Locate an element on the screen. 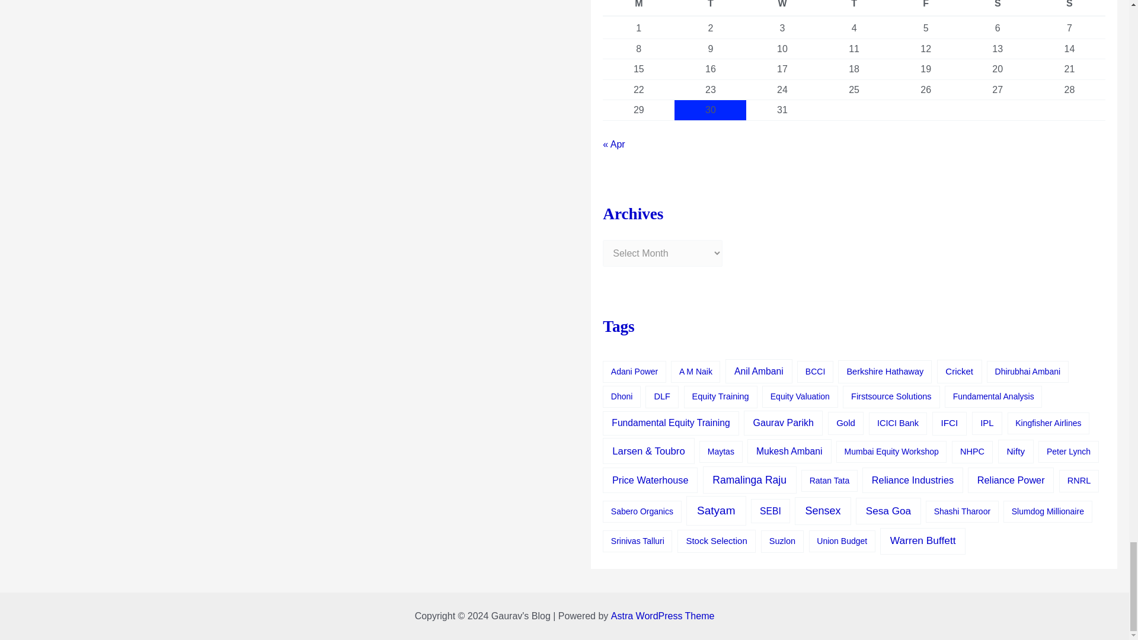  Saturday is located at coordinates (997, 8).